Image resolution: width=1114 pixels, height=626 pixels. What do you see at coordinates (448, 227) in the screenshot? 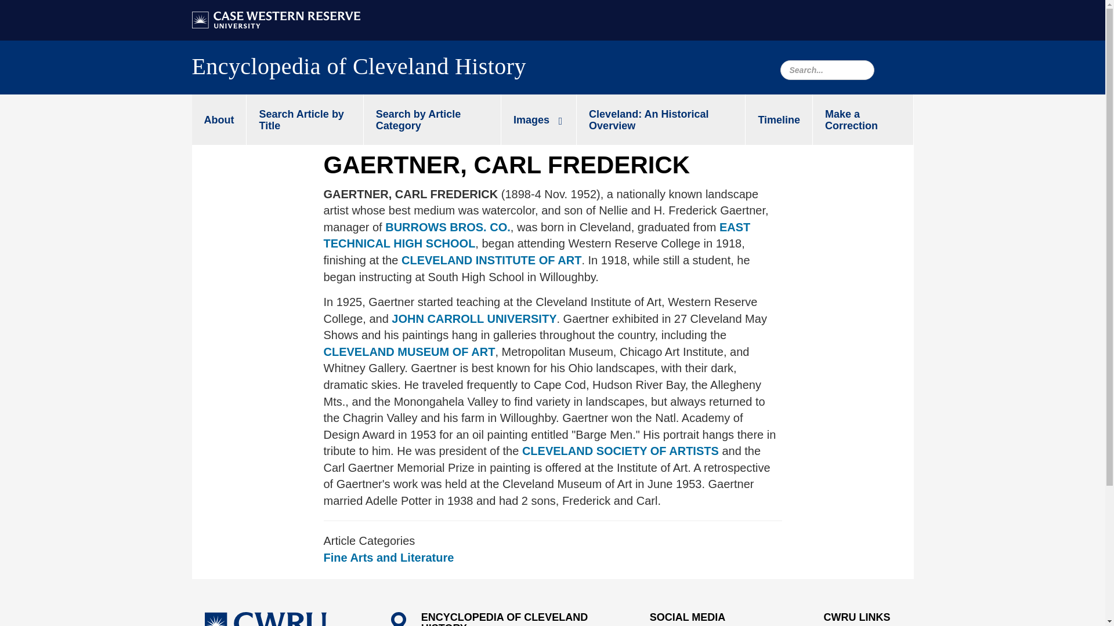
I see `BURROWS BROS. CO.` at bounding box center [448, 227].